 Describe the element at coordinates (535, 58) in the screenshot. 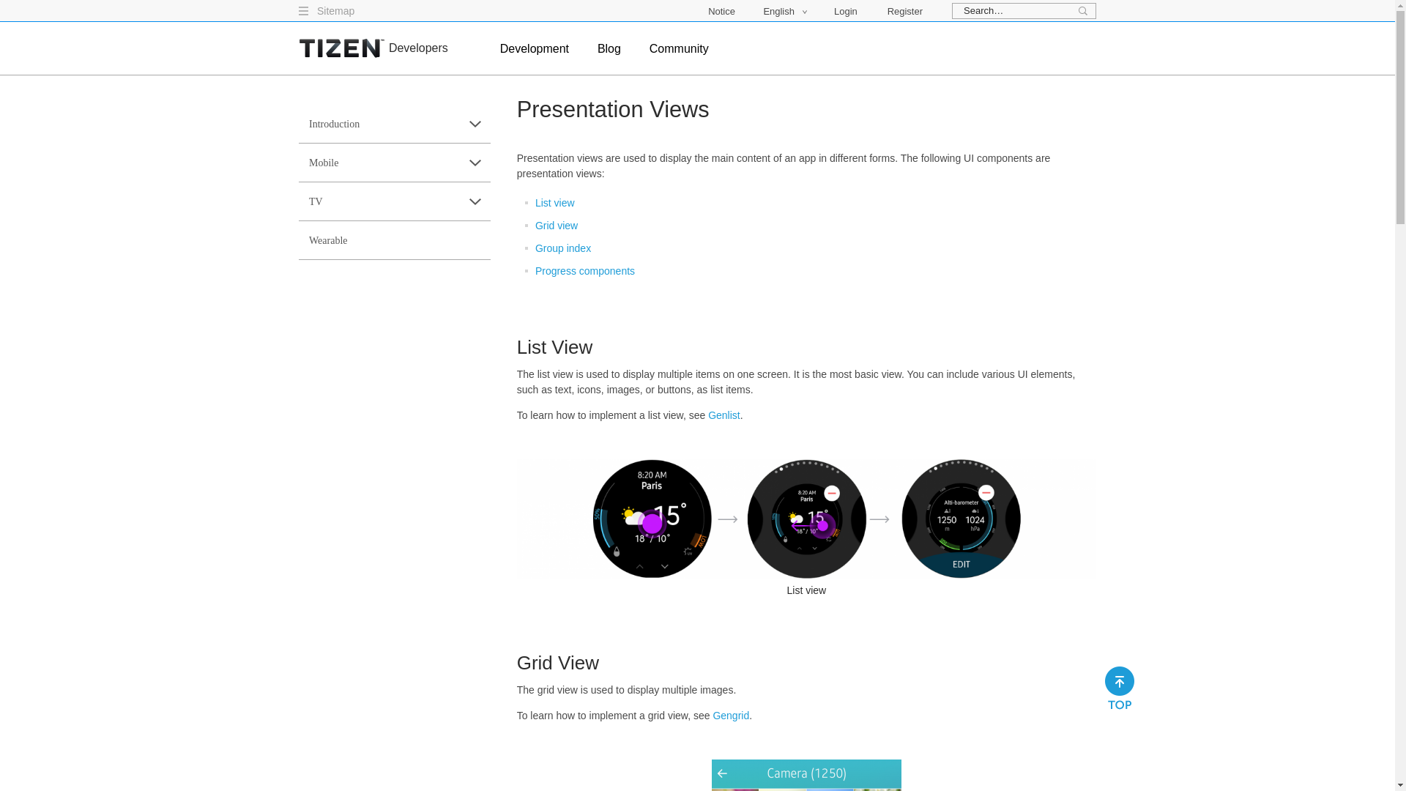

I see `Development` at that location.